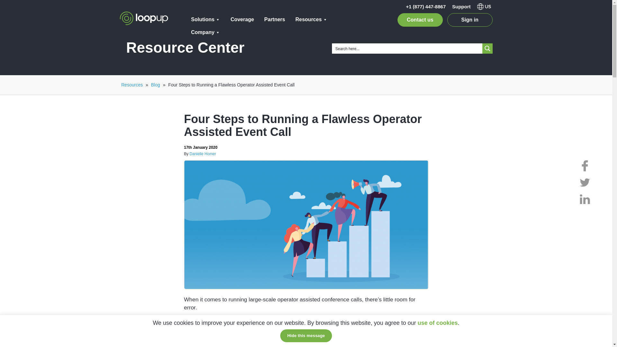 The height and width of the screenshot is (347, 617). Describe the element at coordinates (584, 165) in the screenshot. I see `Share On Facebook` at that location.